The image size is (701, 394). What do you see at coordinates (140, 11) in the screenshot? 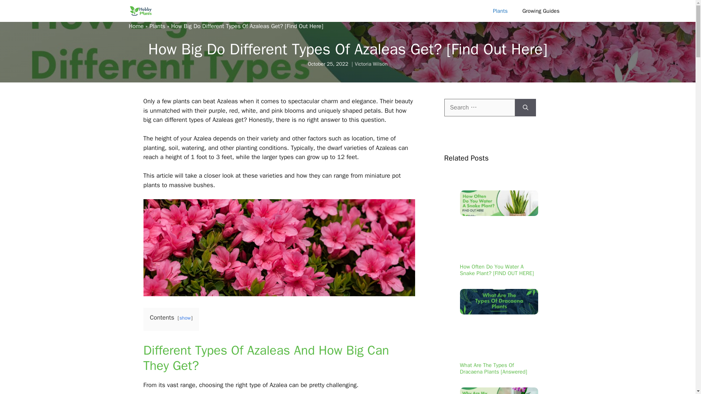
I see `Hobby Plants` at bounding box center [140, 11].